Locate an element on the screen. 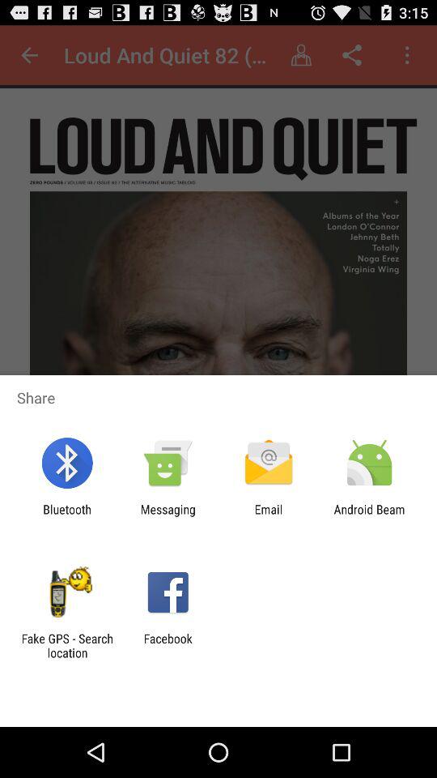 This screenshot has width=437, height=778. select the item next to the fake gps search item is located at coordinates (168, 645).